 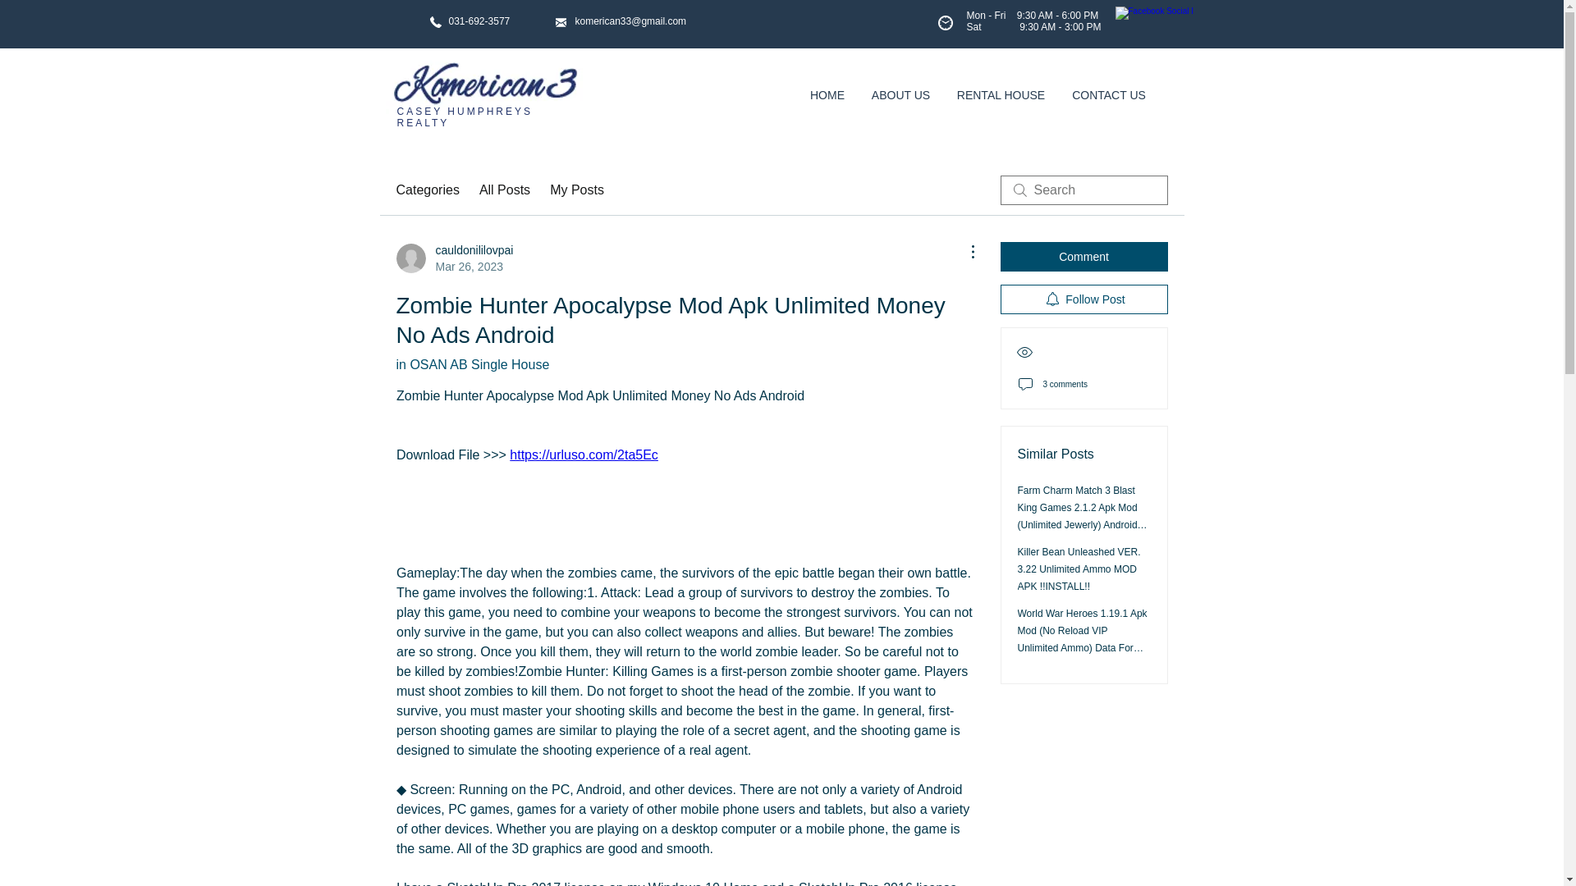 I want to click on HOME, so click(x=504, y=190).